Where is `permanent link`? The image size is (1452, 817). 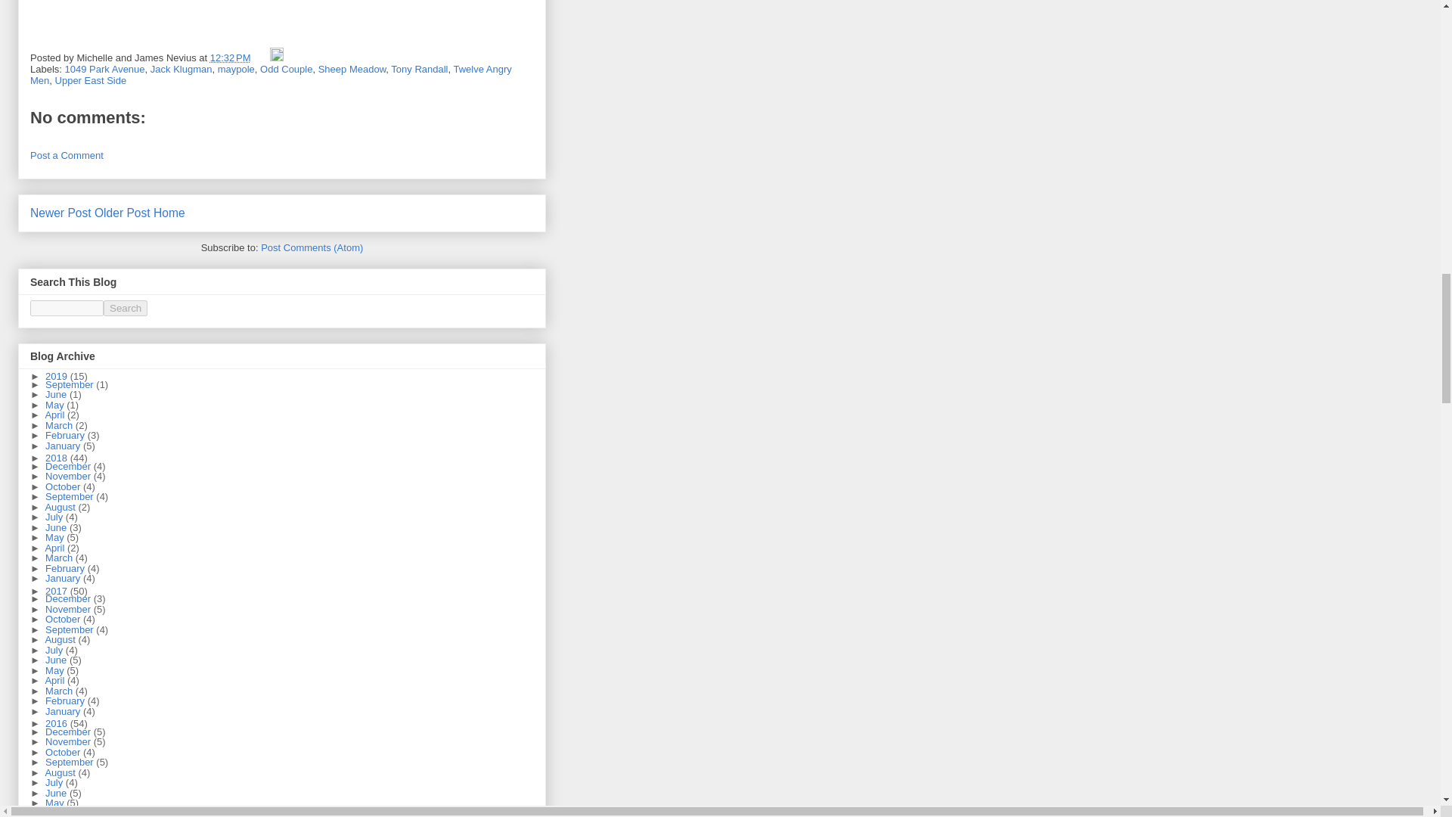 permanent link is located at coordinates (231, 57).